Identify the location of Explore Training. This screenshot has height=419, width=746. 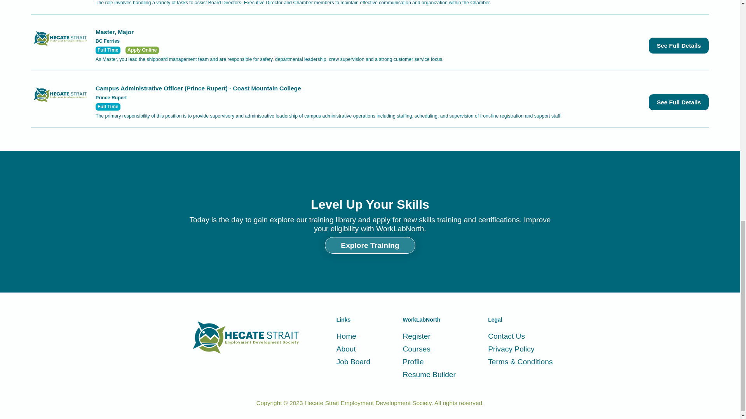
(370, 245).